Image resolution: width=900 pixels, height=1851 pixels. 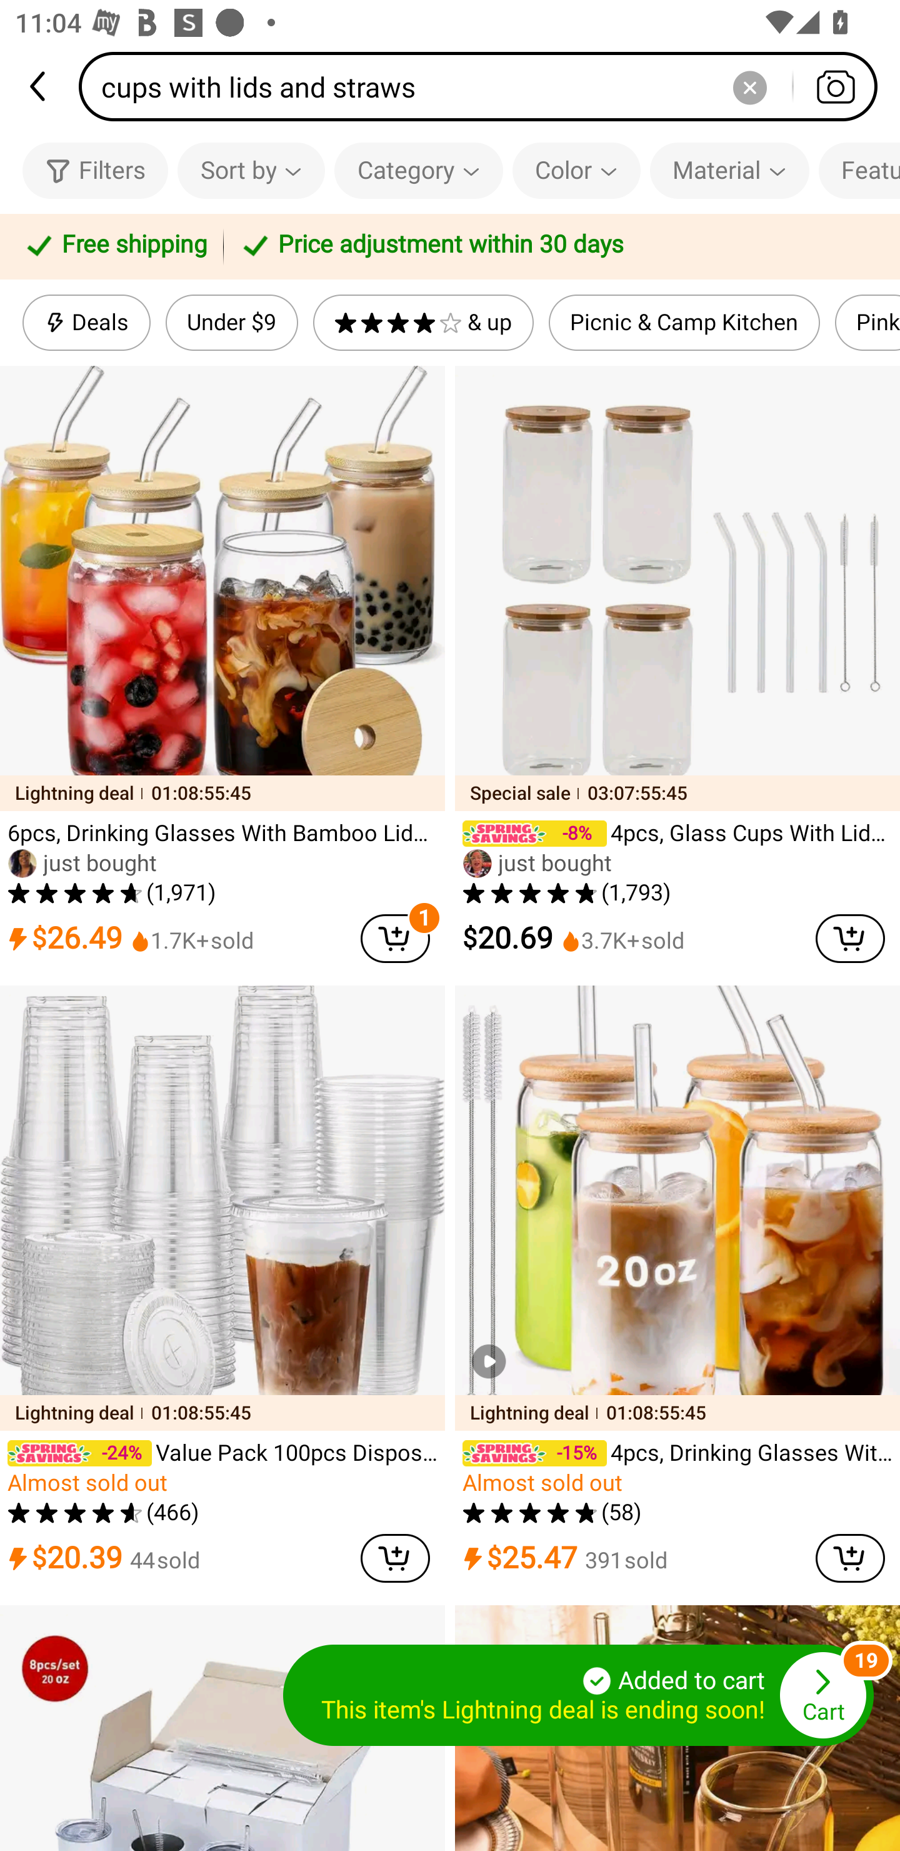 What do you see at coordinates (115, 246) in the screenshot?
I see `Free shipping` at bounding box center [115, 246].